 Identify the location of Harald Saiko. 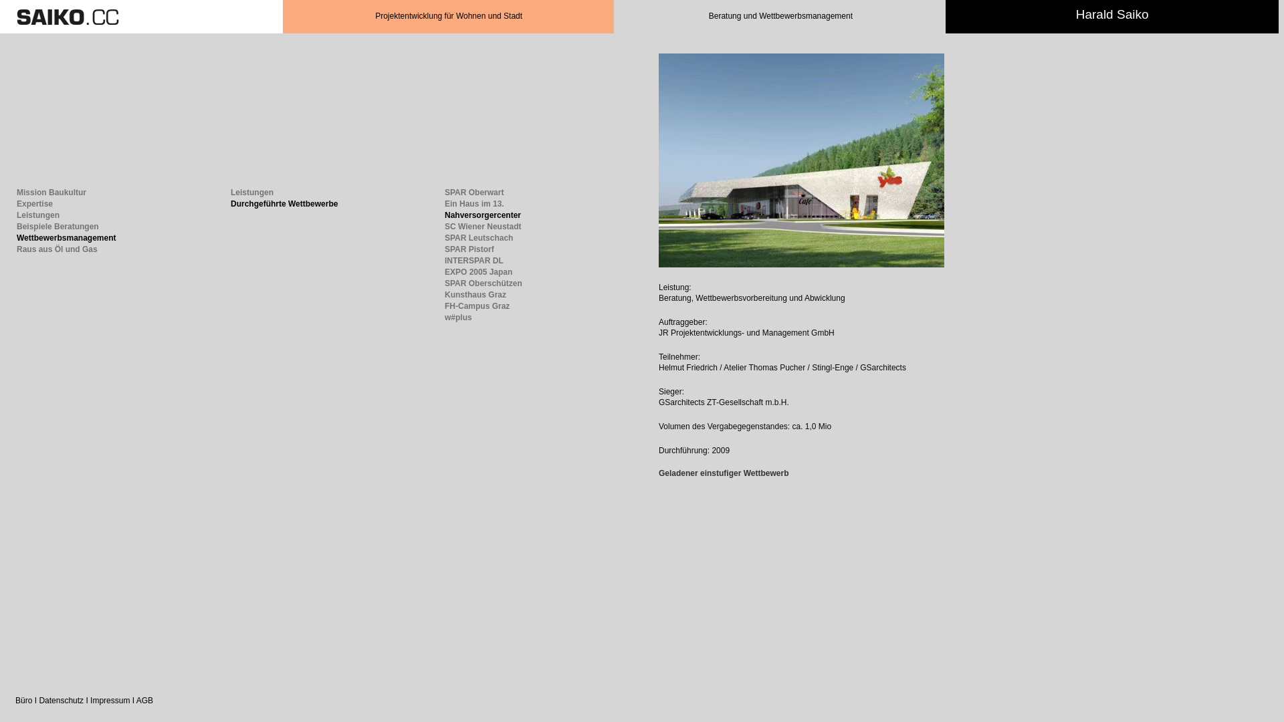
(1113, 16).